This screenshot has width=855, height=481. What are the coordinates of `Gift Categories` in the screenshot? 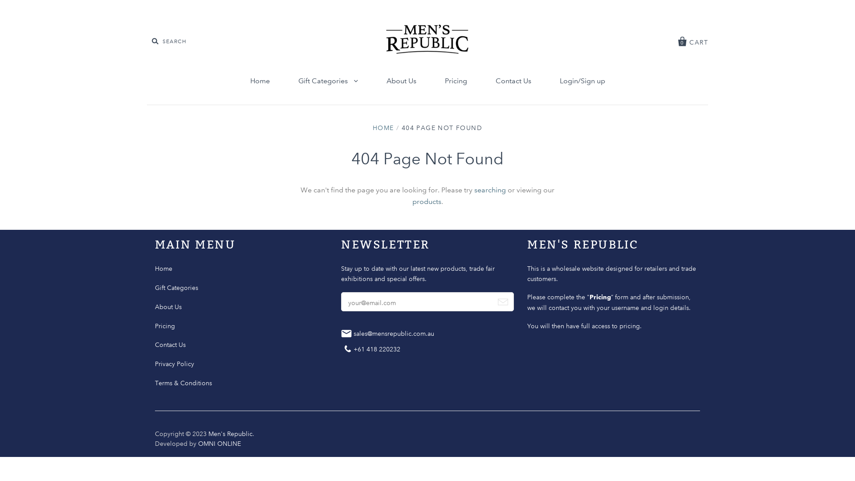 It's located at (176, 288).